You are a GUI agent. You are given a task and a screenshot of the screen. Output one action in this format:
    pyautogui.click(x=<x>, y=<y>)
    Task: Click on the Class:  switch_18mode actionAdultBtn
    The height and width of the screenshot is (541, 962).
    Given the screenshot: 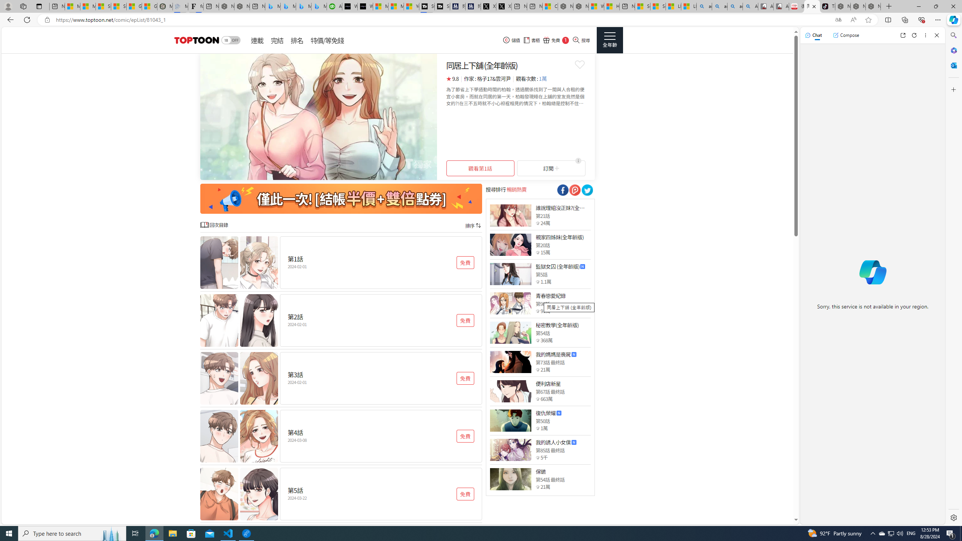 What is the action you would take?
    pyautogui.click(x=231, y=40)
    